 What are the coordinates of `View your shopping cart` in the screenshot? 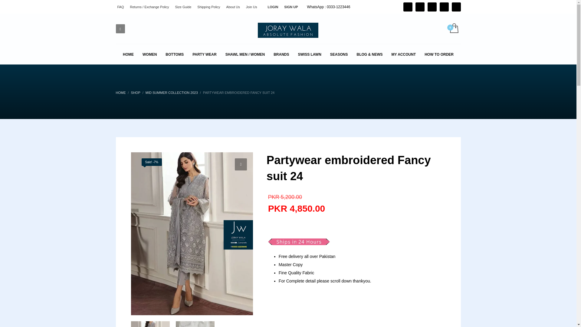 It's located at (454, 28).